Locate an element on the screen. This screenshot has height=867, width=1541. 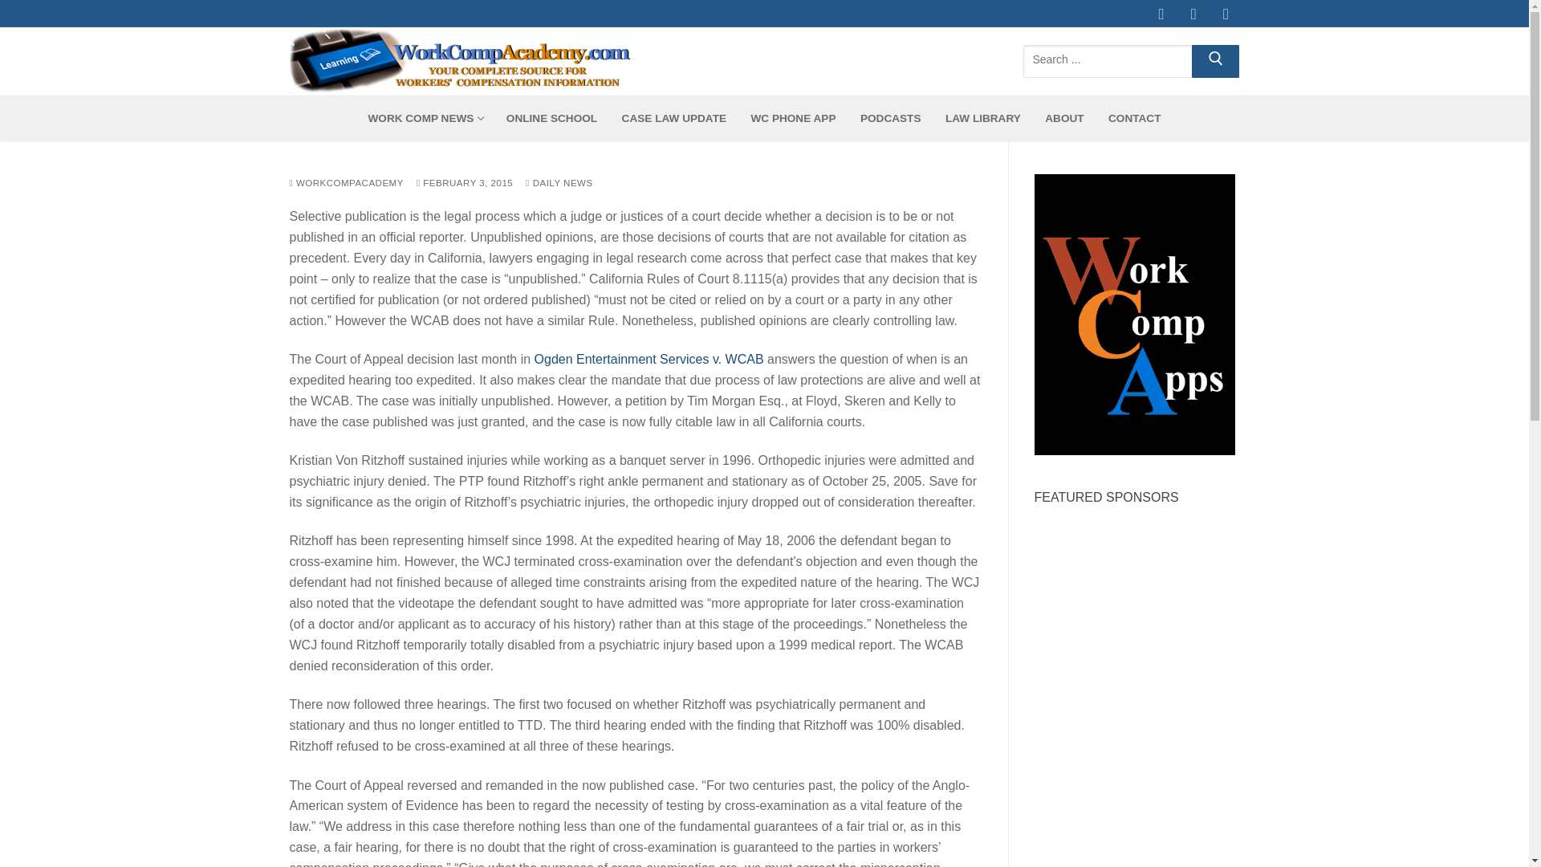
DAILY NEWS is located at coordinates (1226, 14).